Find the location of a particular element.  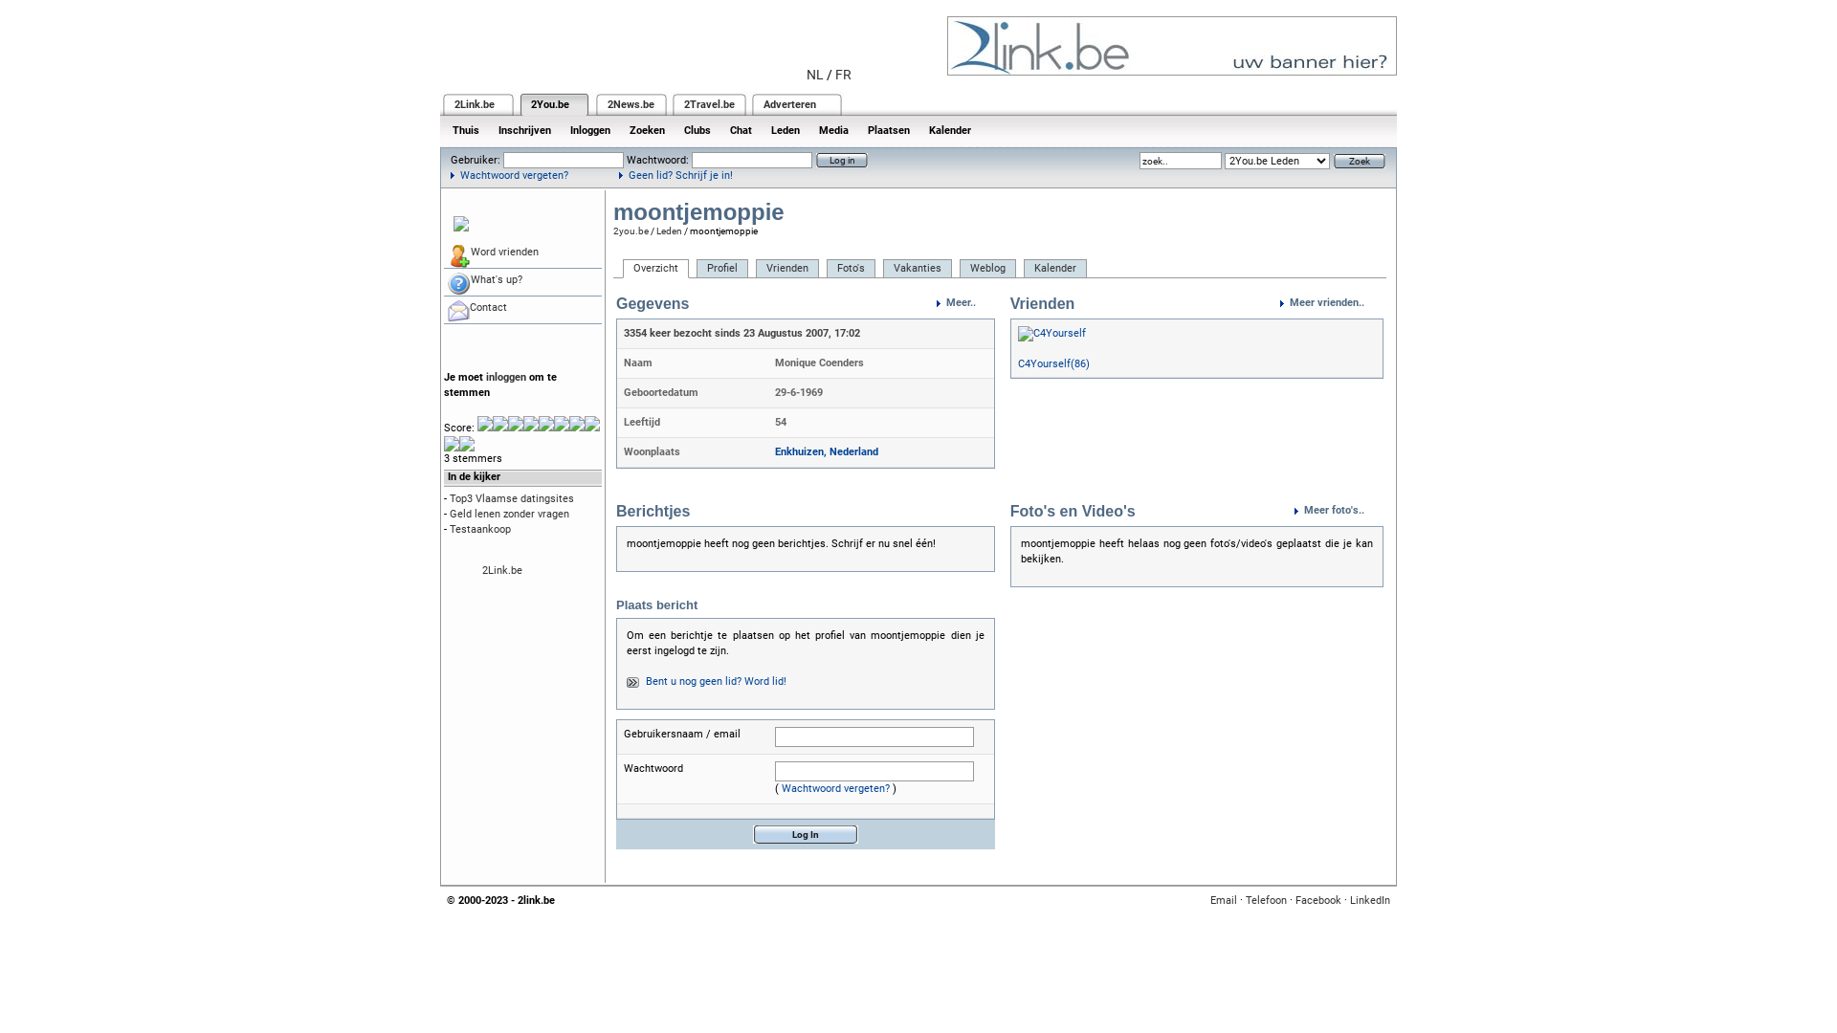

Wachtwoord vergeten? is located at coordinates (509, 176).